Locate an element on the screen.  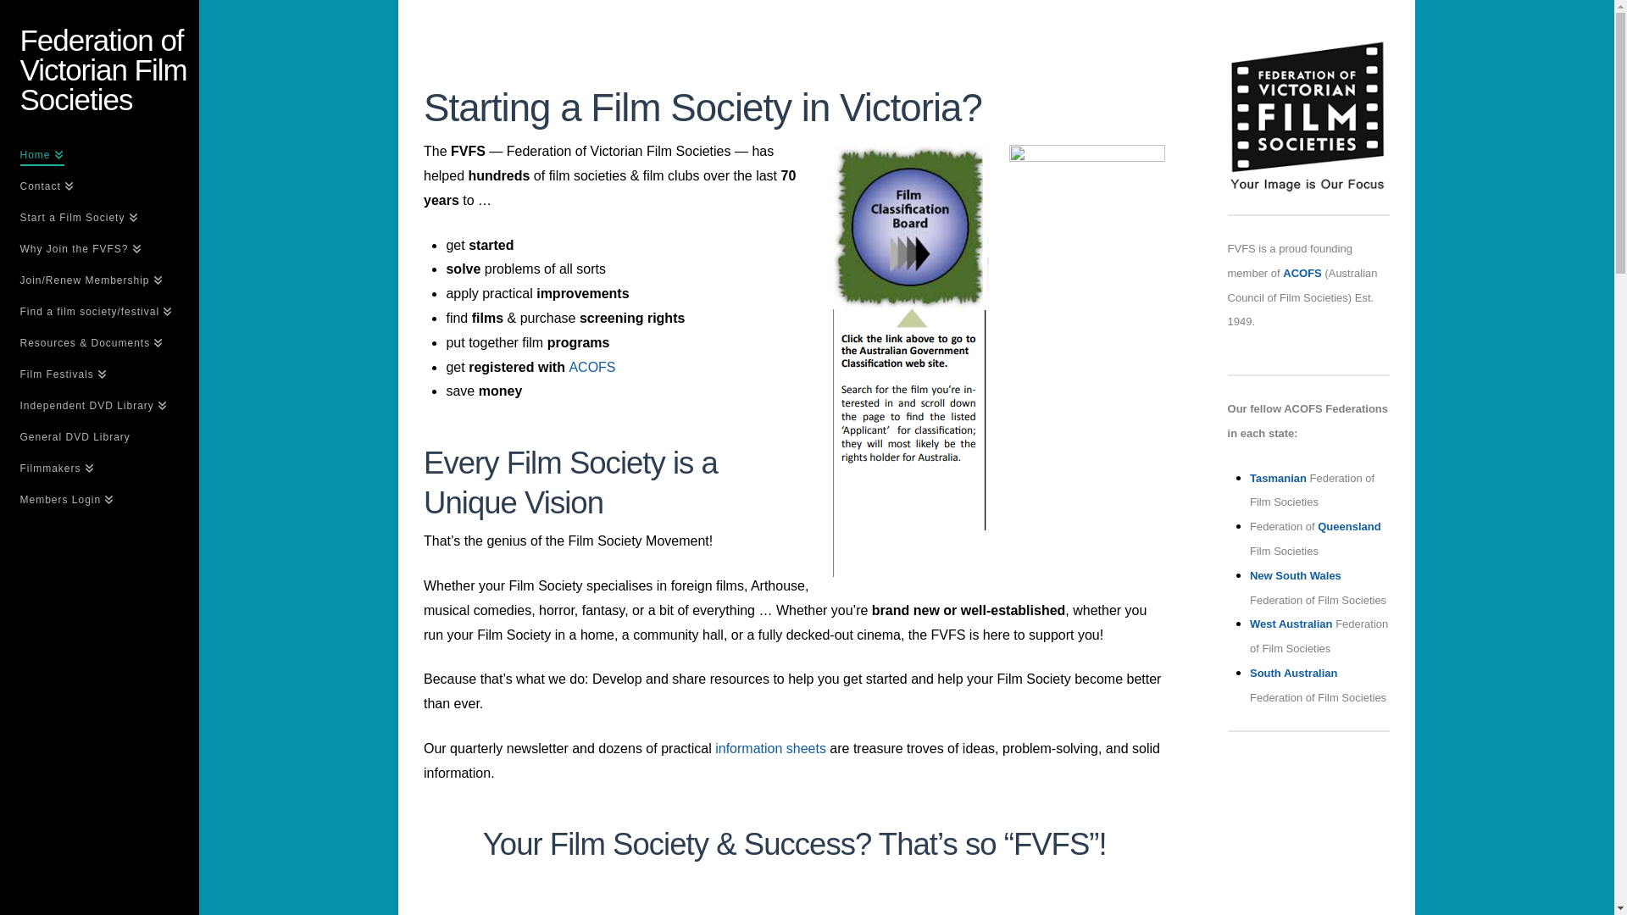
Contact is located at coordinates (100, 188).